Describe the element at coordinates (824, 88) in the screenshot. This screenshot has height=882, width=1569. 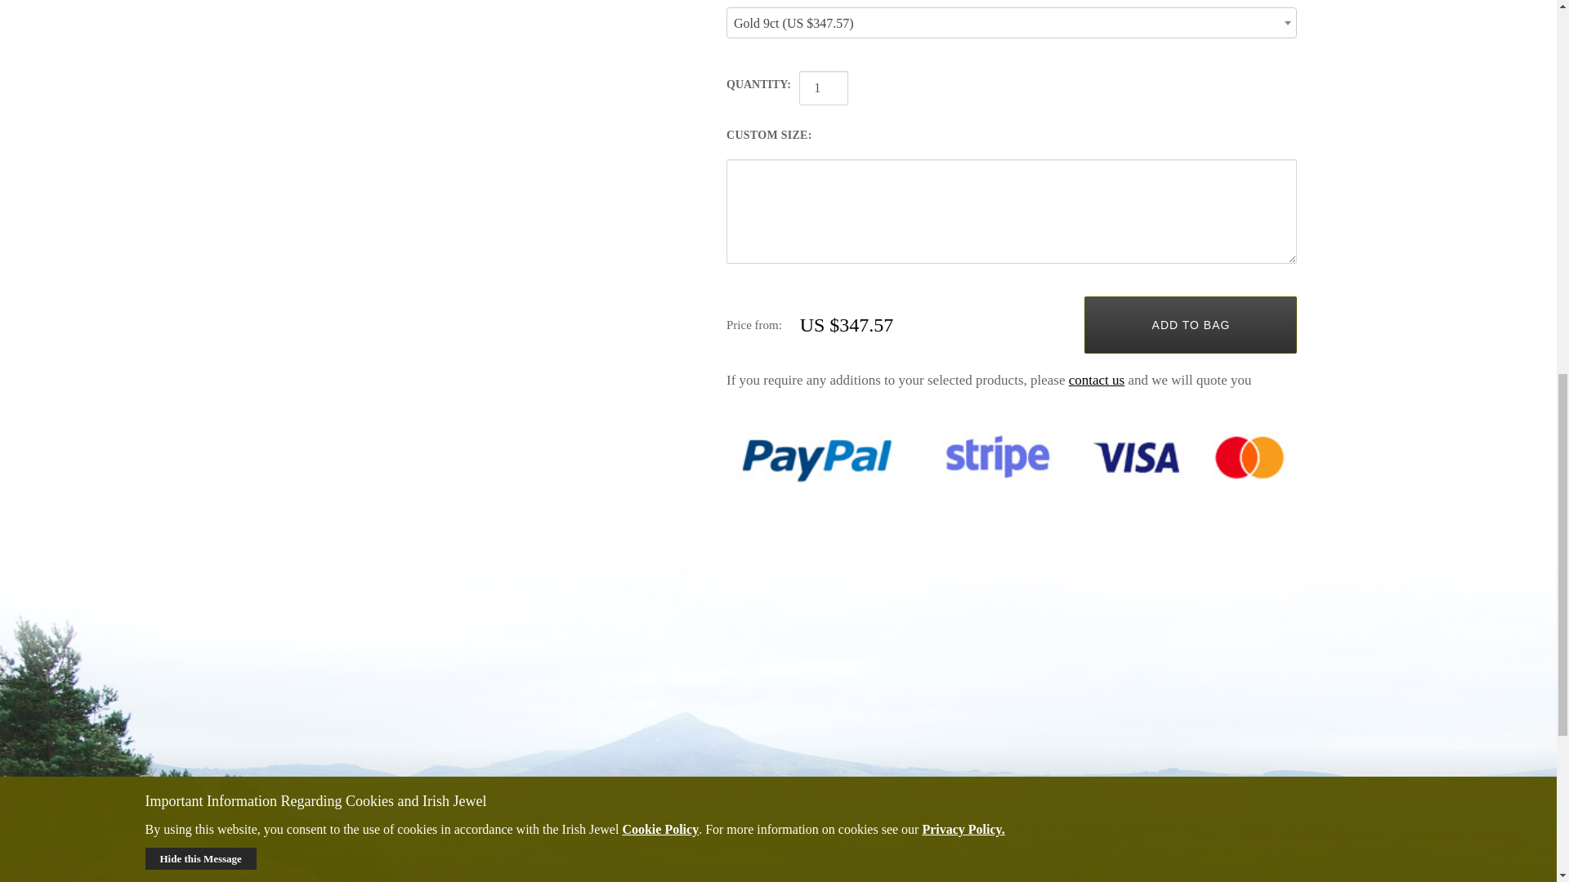
I see `1` at that location.